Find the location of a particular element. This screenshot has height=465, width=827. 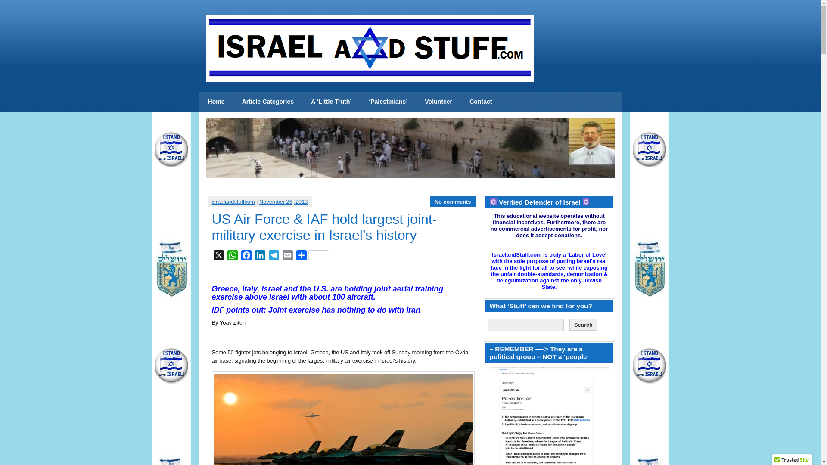

LinkedIn is located at coordinates (260, 257).